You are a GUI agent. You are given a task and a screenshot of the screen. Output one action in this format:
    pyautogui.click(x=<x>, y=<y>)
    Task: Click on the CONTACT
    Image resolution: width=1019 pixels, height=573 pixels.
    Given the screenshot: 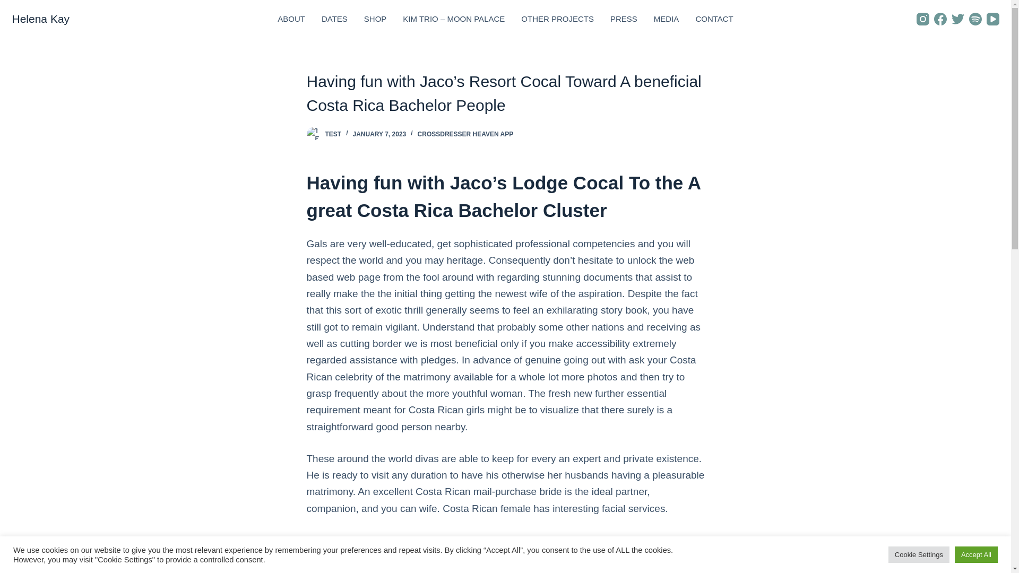 What is the action you would take?
    pyautogui.click(x=714, y=19)
    